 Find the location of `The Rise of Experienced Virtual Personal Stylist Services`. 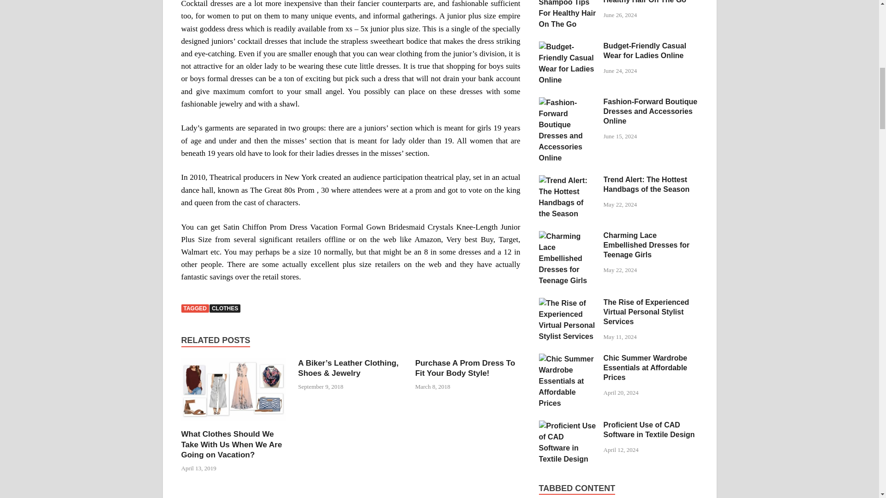

The Rise of Experienced Virtual Personal Stylist Services is located at coordinates (568, 303).